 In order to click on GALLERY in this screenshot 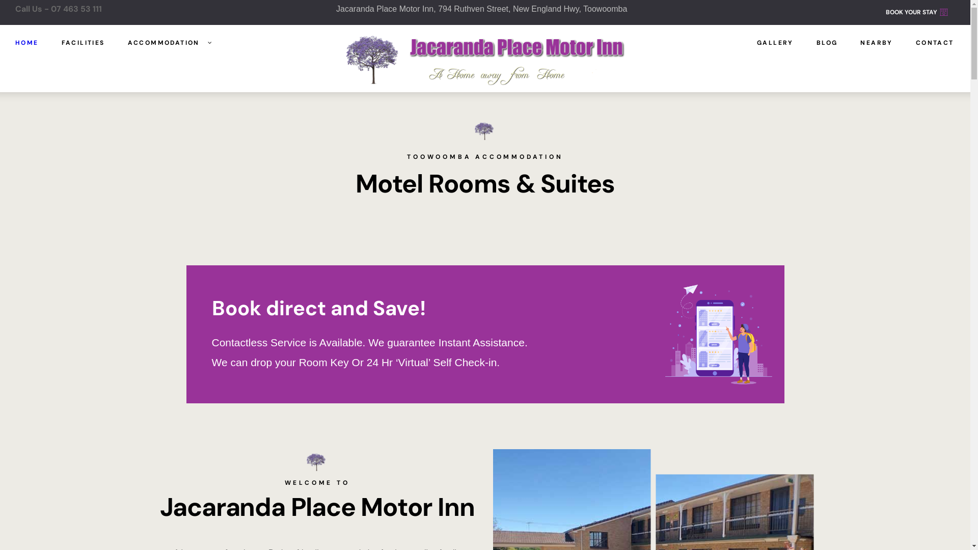, I will do `click(775, 43)`.